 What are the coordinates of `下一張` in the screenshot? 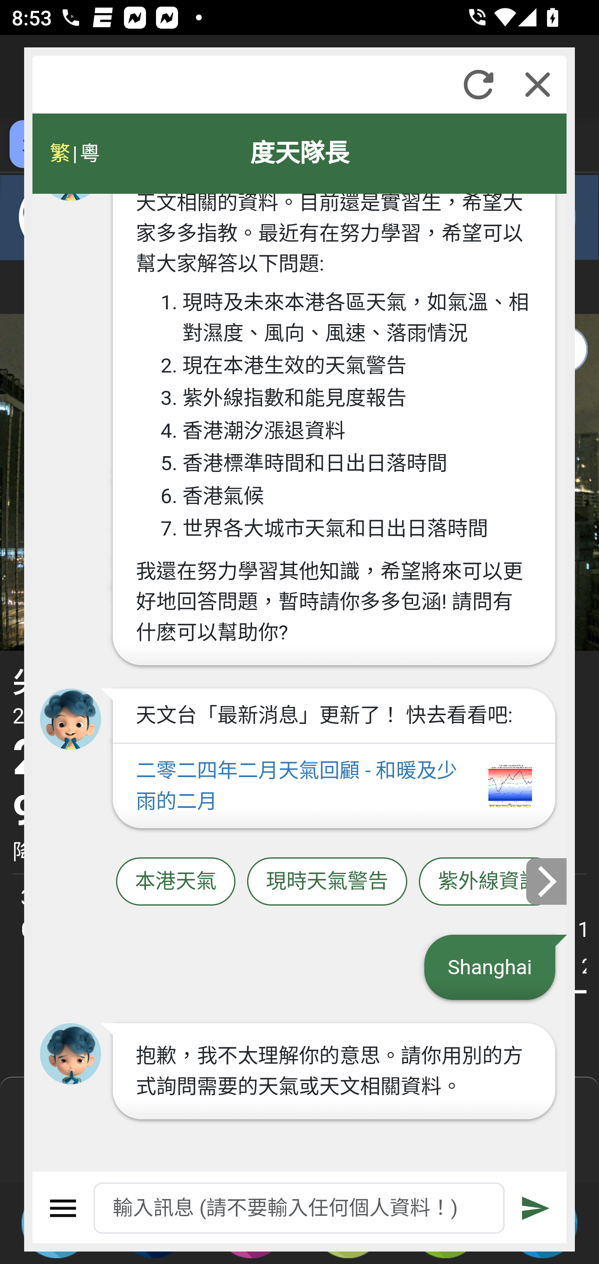 It's located at (547, 881).